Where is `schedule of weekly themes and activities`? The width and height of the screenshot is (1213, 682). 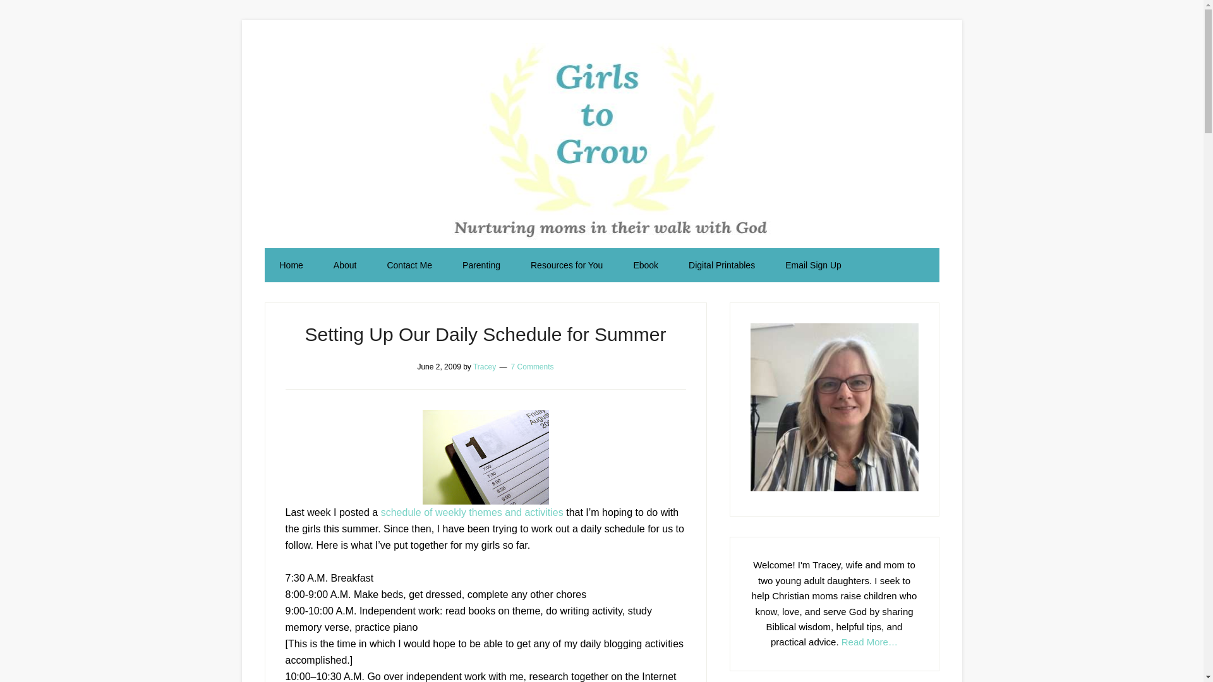 schedule of weekly themes and activities is located at coordinates (472, 512).